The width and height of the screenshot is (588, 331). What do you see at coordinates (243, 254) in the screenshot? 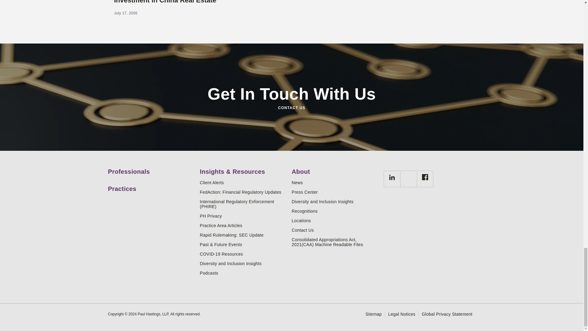
I see `COVID-19 Resources` at bounding box center [243, 254].